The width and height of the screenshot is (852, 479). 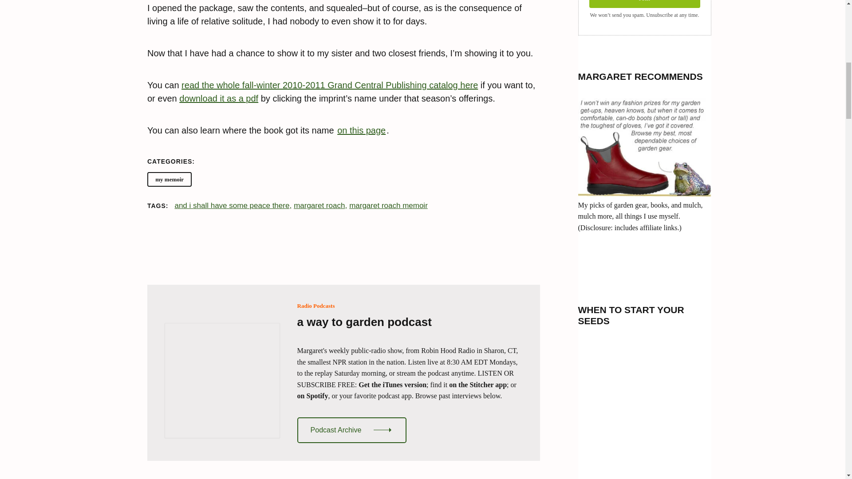 What do you see at coordinates (388, 206) in the screenshot?
I see `margaret roach memoir` at bounding box center [388, 206].